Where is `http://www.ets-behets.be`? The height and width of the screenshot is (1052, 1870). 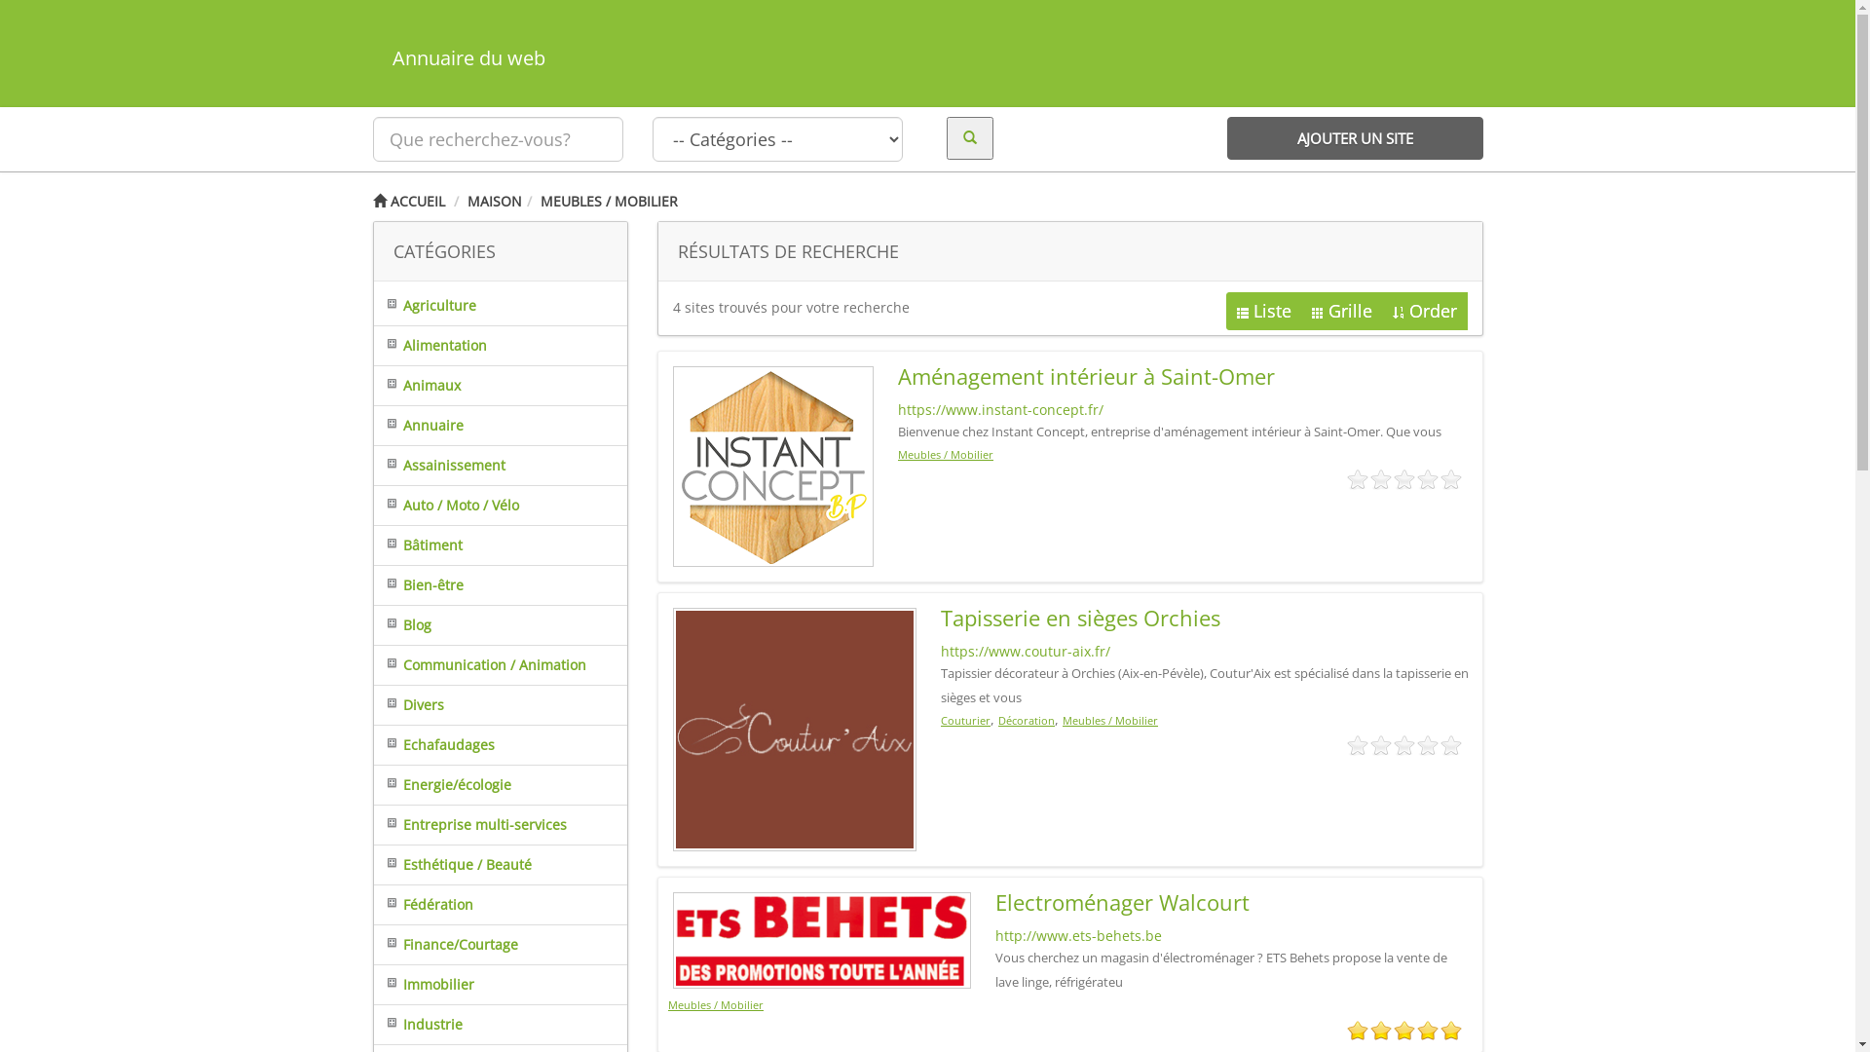
http://www.ets-behets.be is located at coordinates (1079, 935).